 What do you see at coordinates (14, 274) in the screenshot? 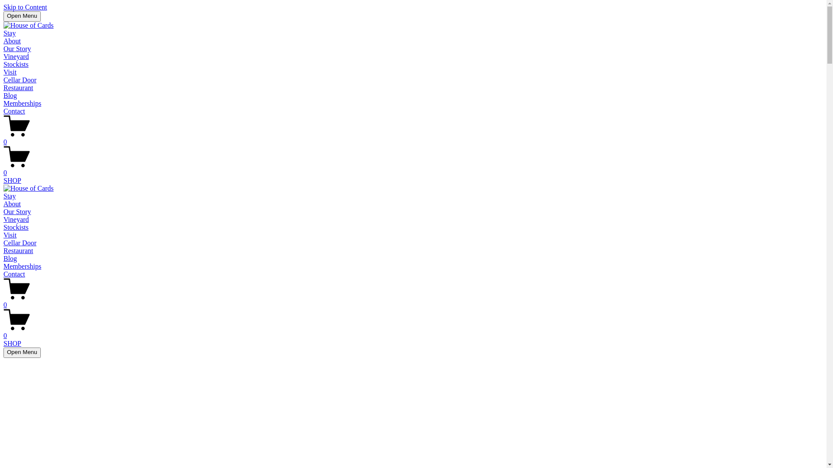
I see `Contact` at bounding box center [14, 274].